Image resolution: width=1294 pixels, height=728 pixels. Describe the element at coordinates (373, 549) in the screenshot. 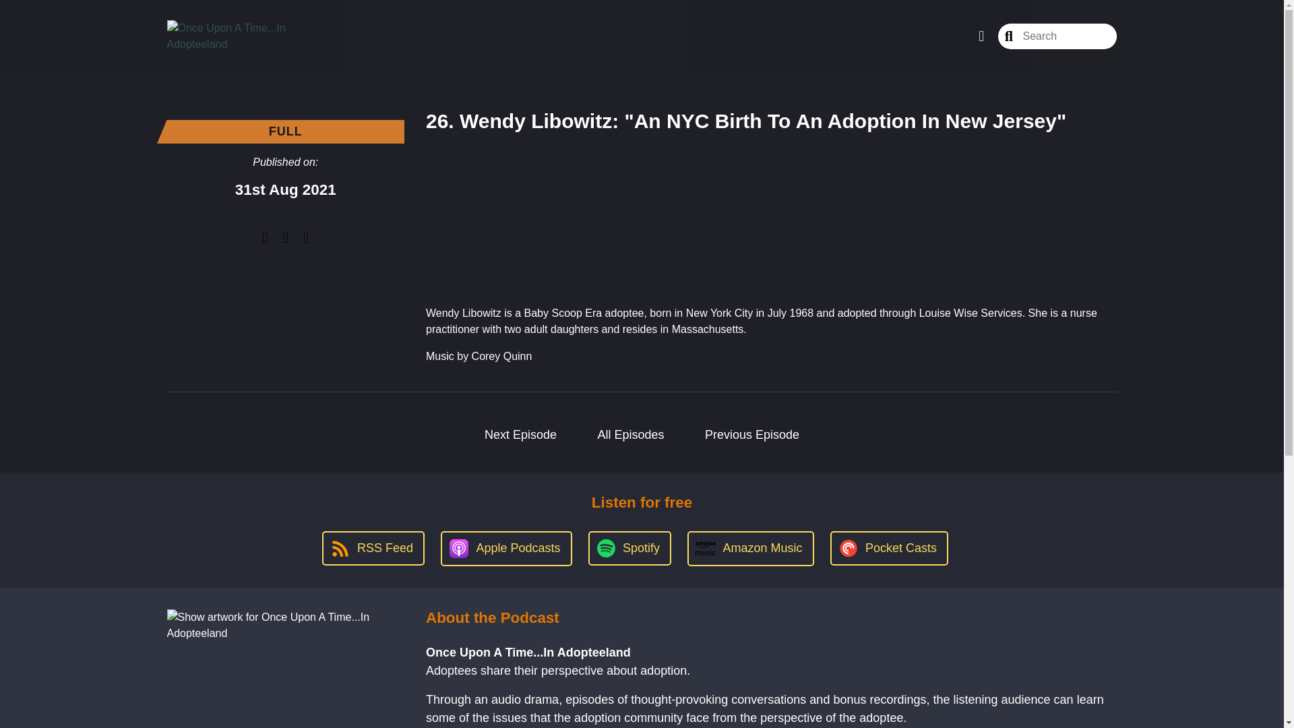

I see `RSS Feed` at that location.